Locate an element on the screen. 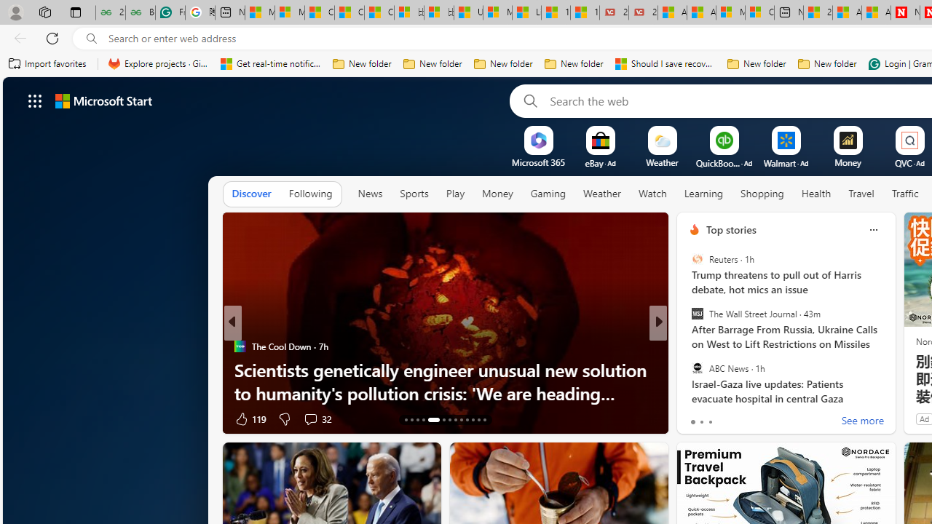 This screenshot has width=932, height=524. View comments 15 Comment is located at coordinates (759, 419).